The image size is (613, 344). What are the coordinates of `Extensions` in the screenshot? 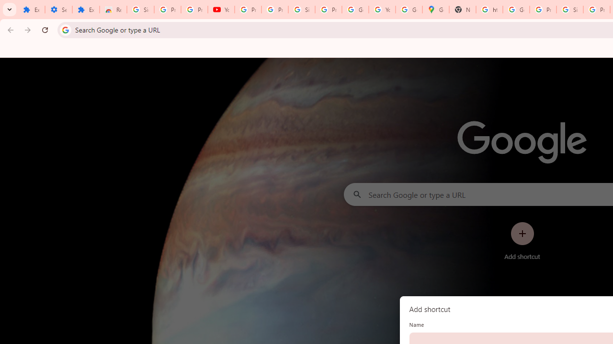 It's located at (31, 10).